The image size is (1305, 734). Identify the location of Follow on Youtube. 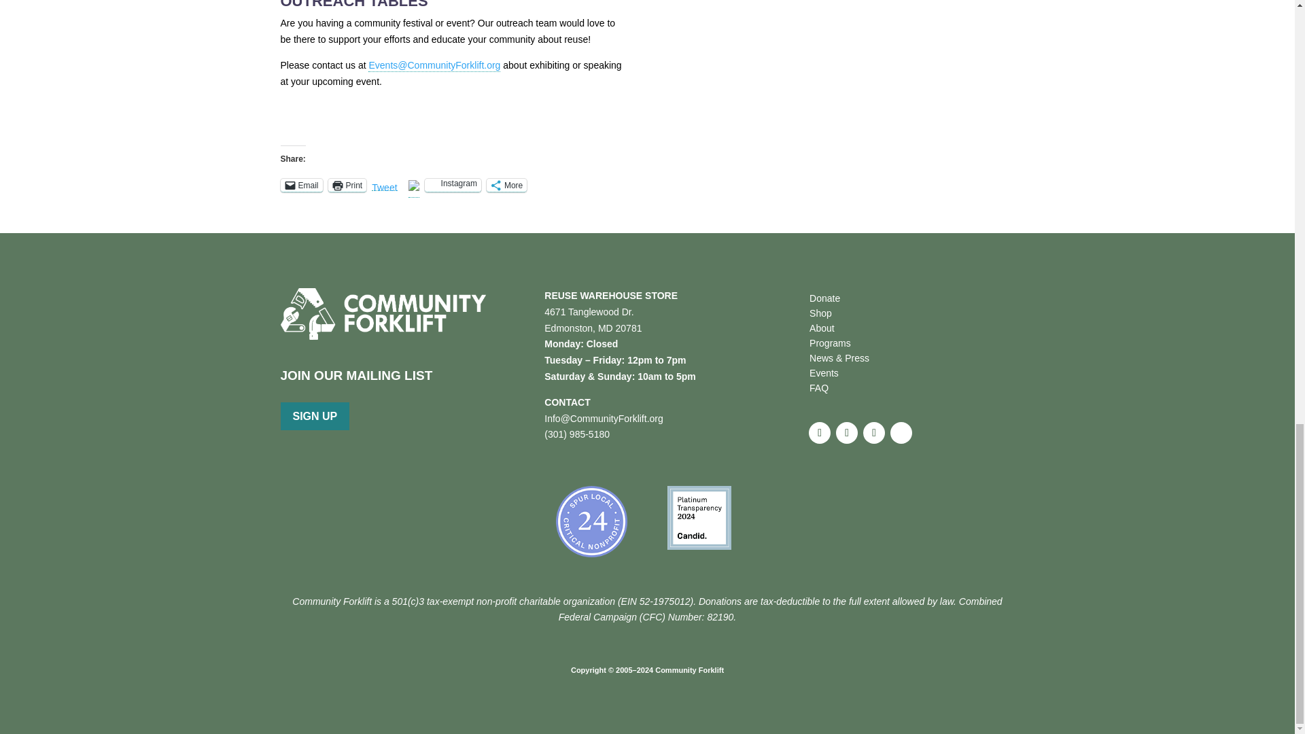
(901, 433).